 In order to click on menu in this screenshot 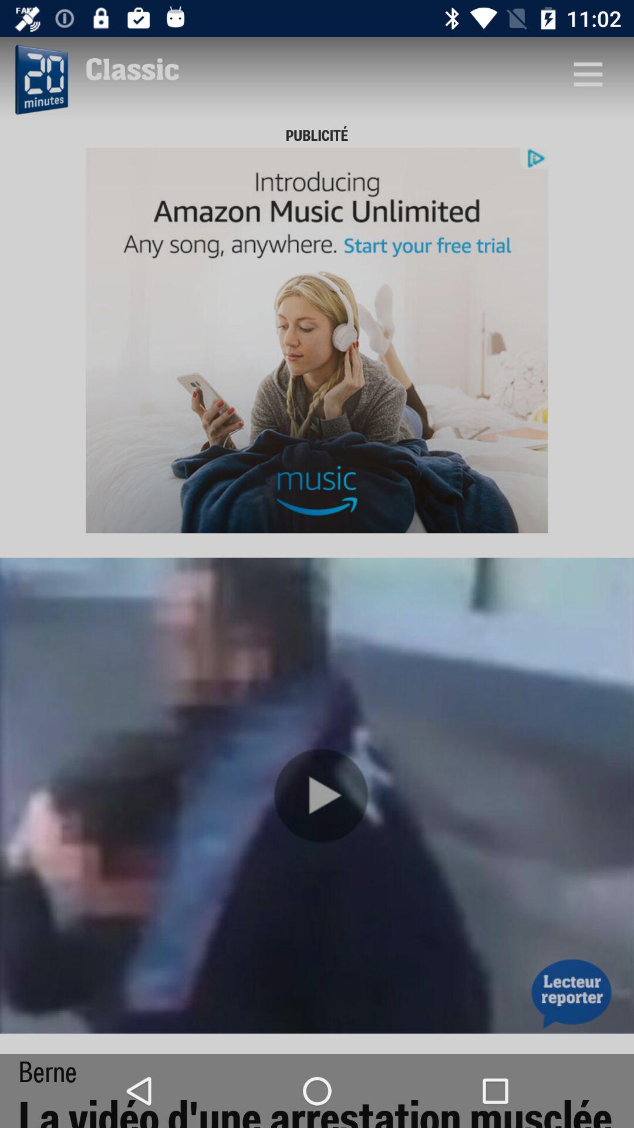, I will do `click(588, 74)`.